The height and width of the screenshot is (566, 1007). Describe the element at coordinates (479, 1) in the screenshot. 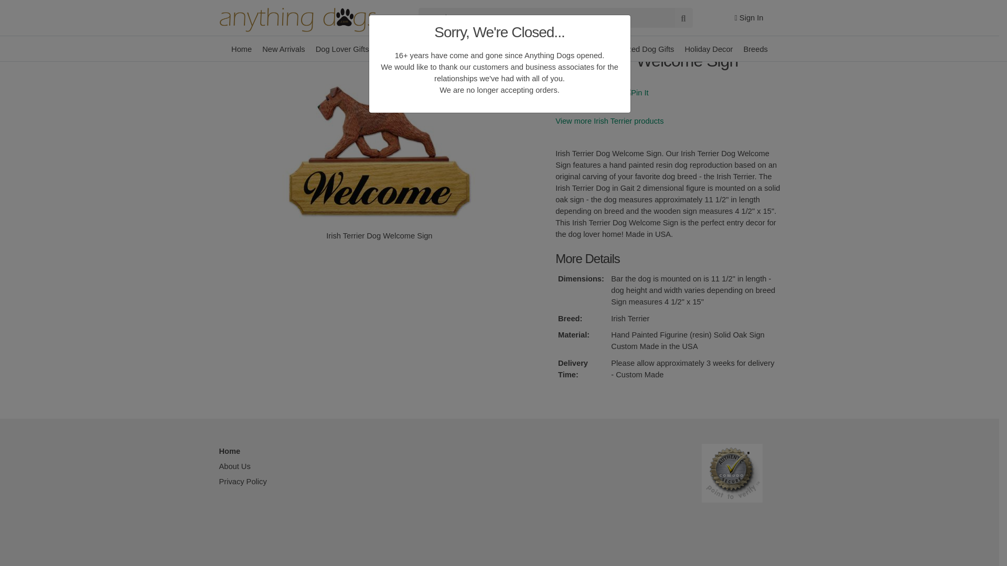

I see `Dog Lover Garden` at that location.